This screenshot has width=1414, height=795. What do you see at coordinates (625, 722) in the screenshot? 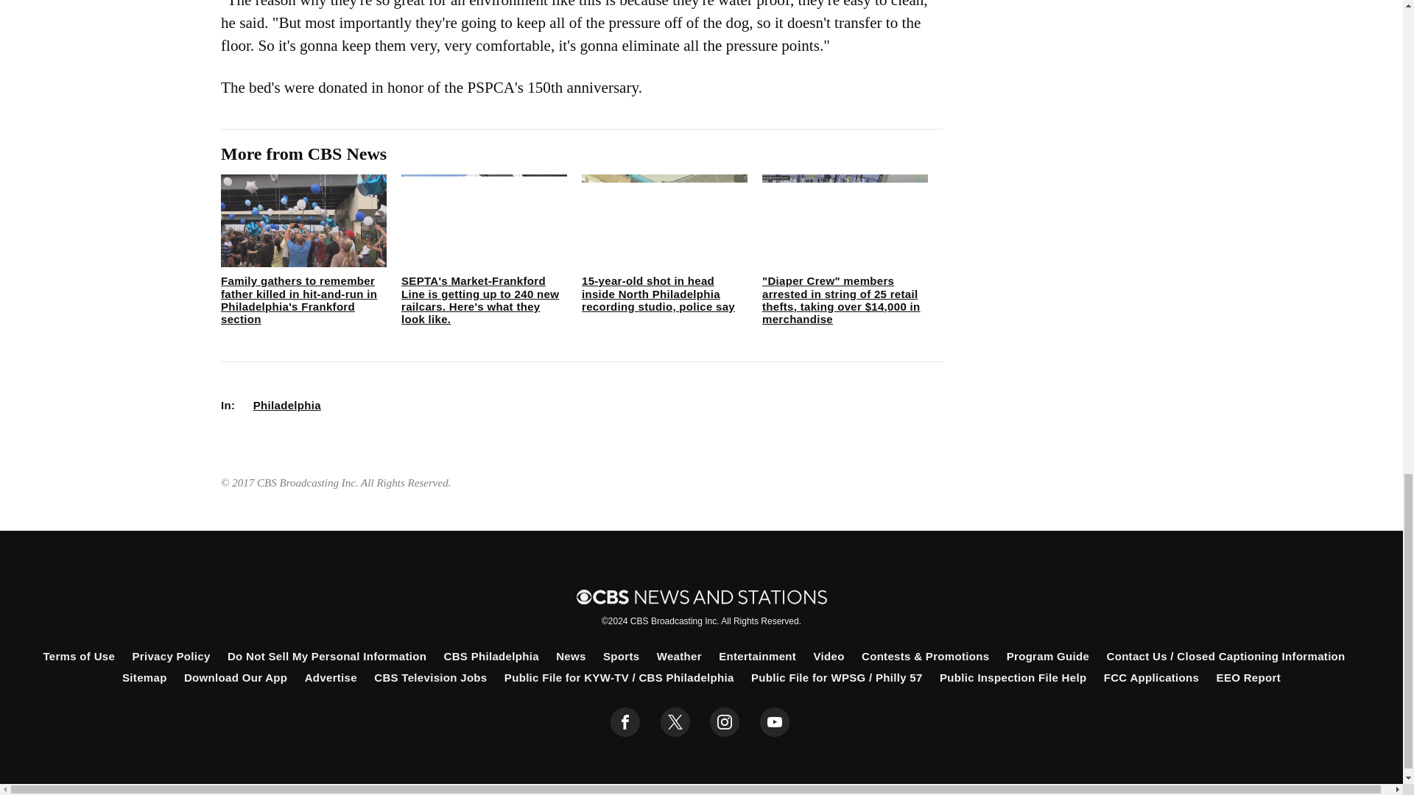
I see `facebook` at bounding box center [625, 722].